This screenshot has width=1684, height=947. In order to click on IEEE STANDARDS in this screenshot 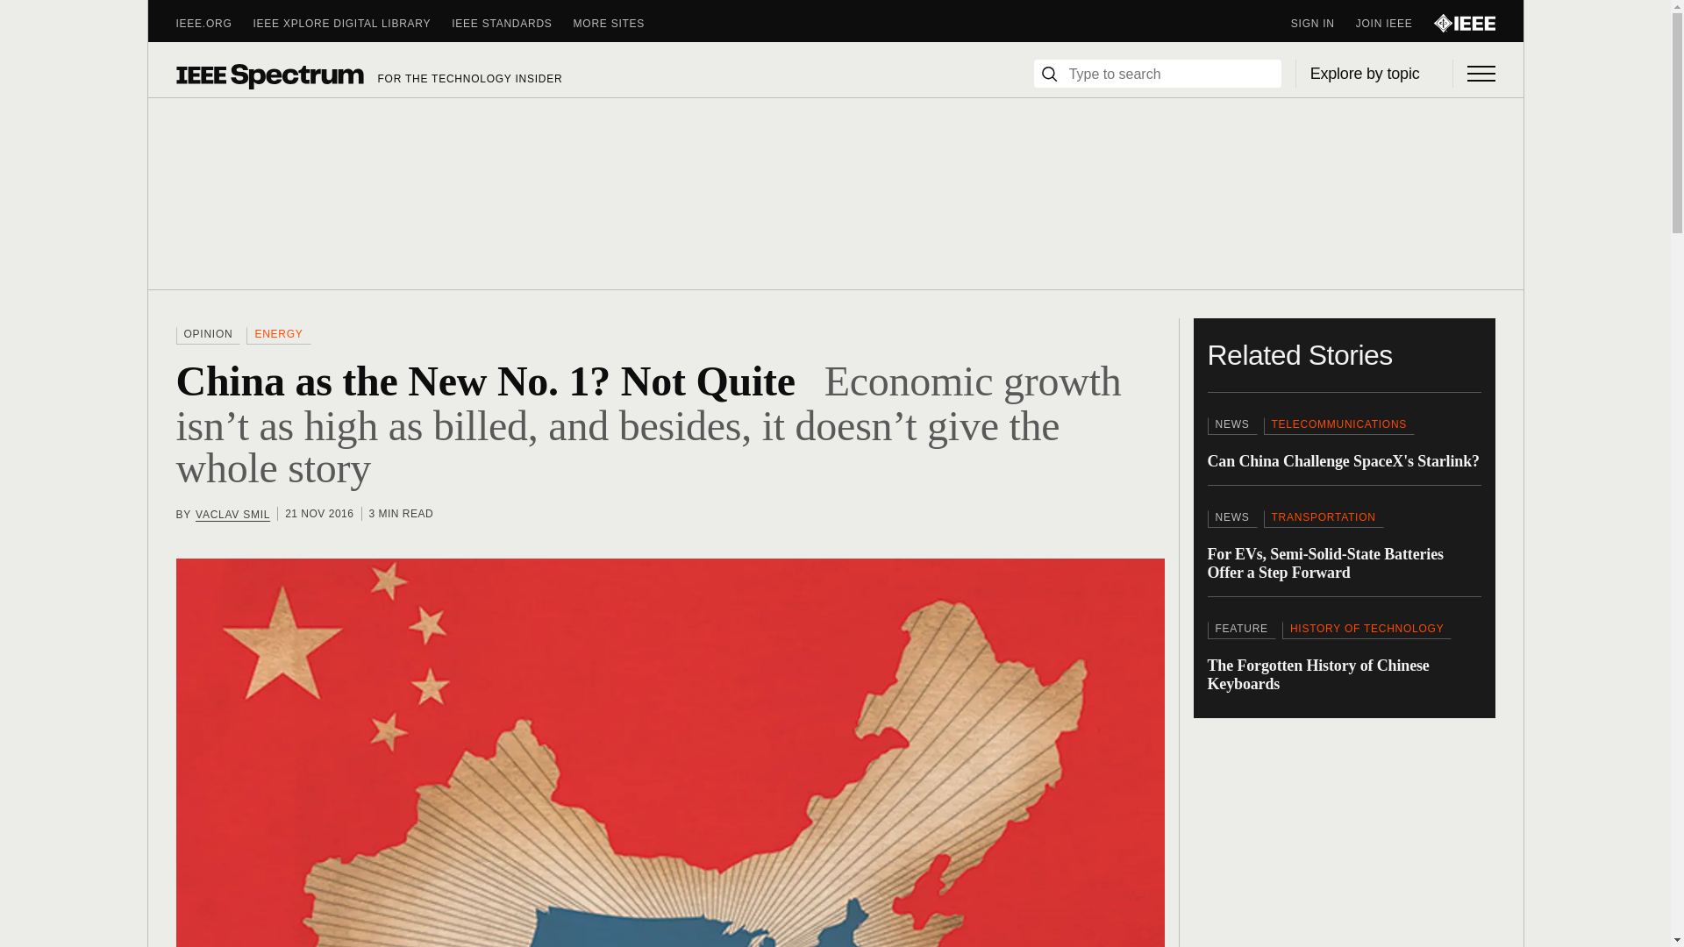, I will do `click(511, 23)`.